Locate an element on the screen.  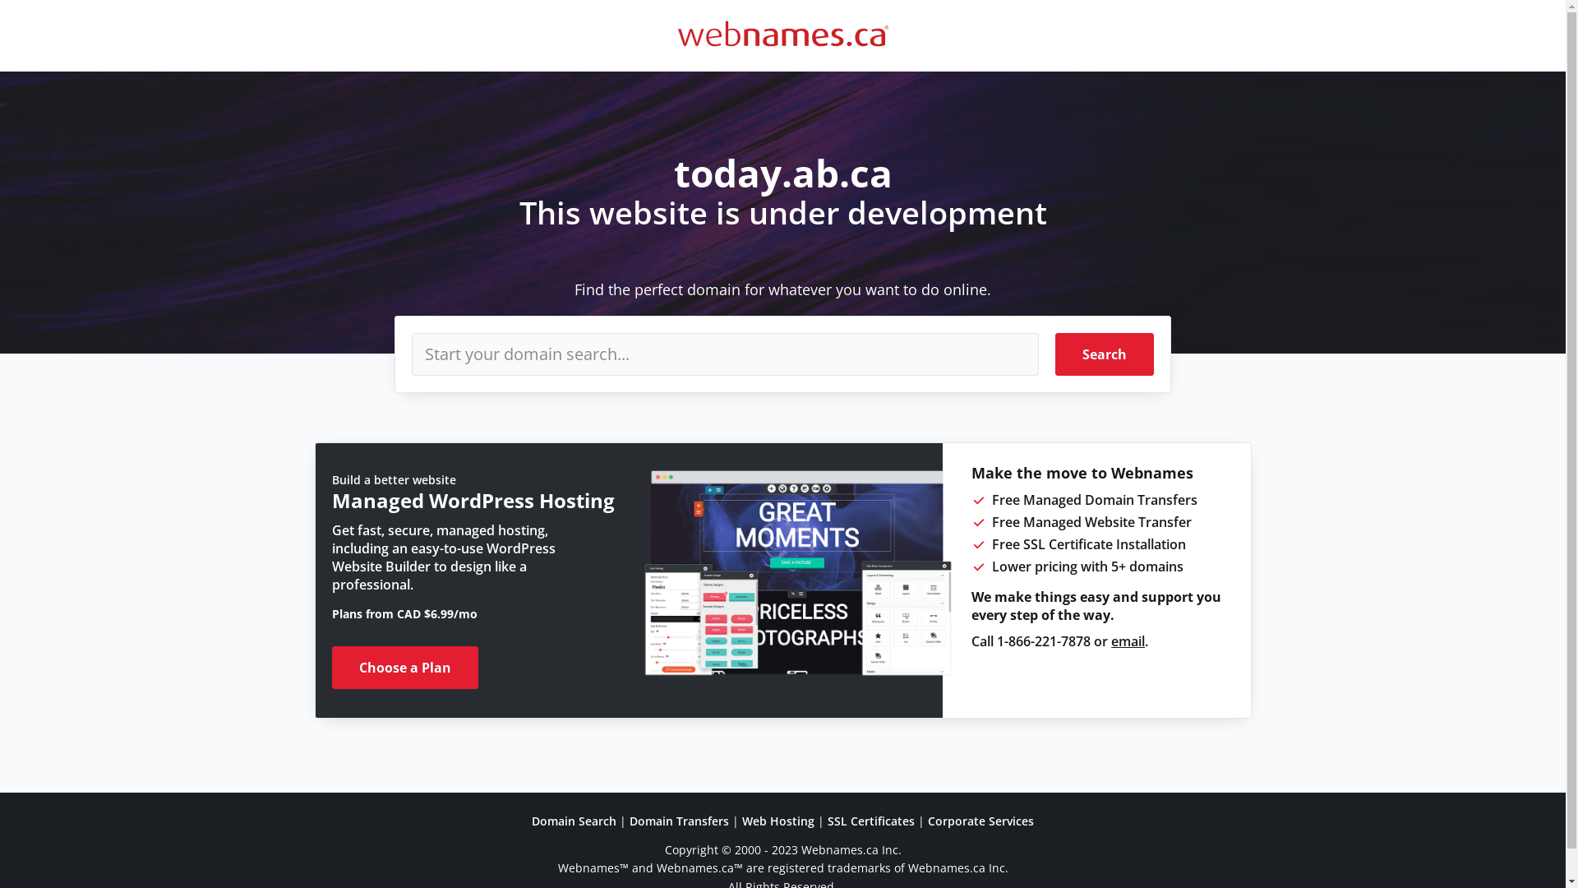
Search is located at coordinates (1105, 354).